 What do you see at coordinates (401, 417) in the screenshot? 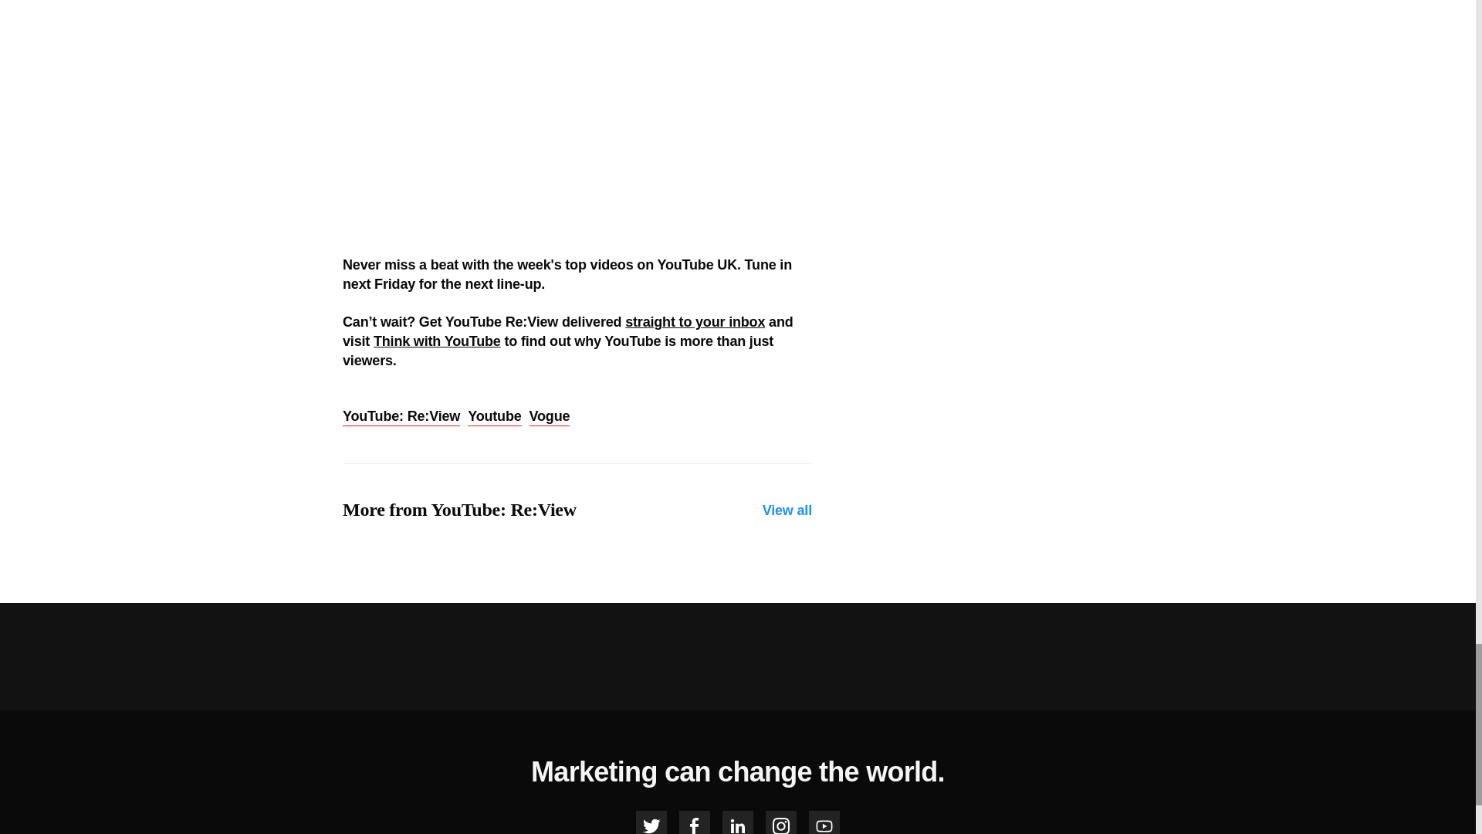
I see `YouTube: Re:View` at bounding box center [401, 417].